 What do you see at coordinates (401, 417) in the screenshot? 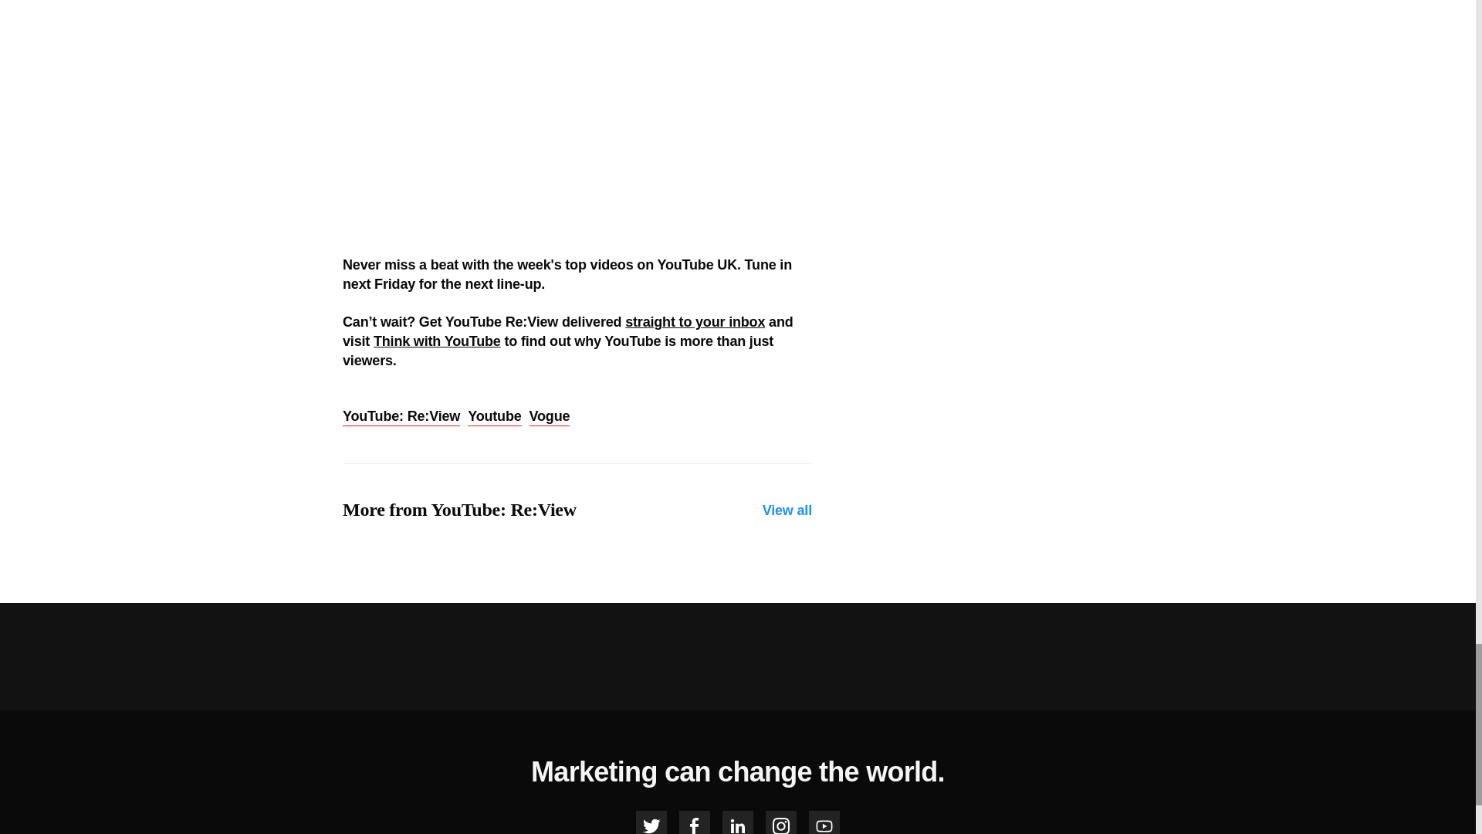
I see `YouTube: Re:View` at bounding box center [401, 417].